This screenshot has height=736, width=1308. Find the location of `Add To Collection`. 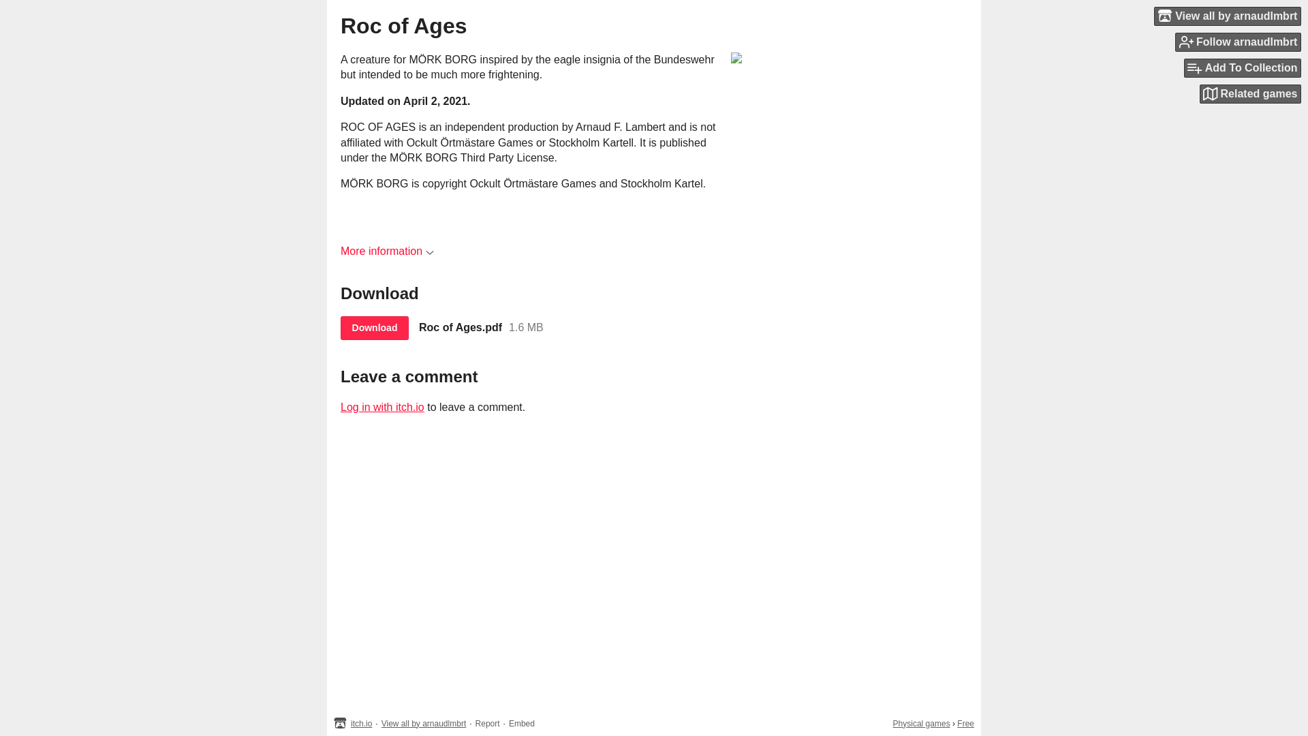

Add To Collection is located at coordinates (1243, 68).